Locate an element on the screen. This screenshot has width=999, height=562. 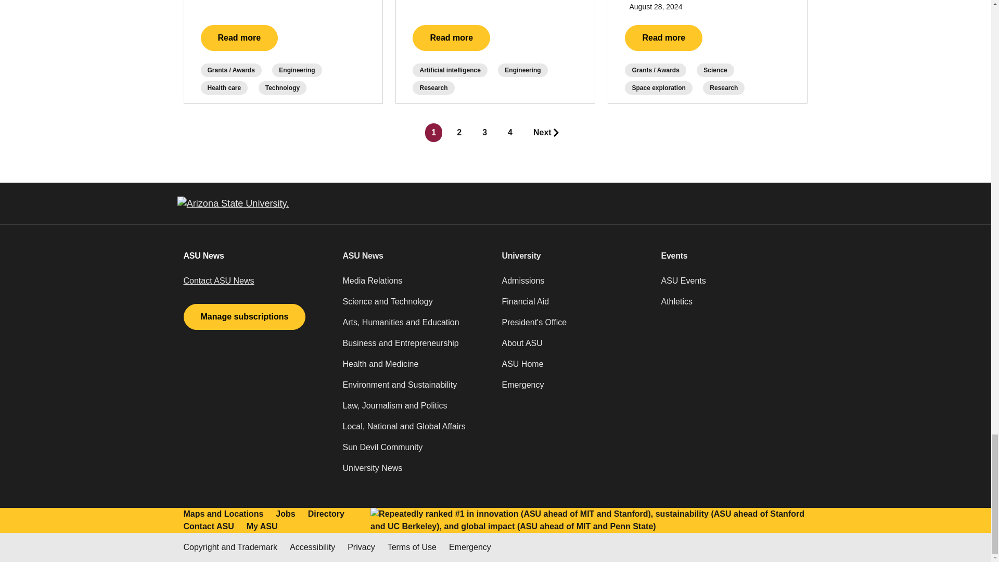
Current page is located at coordinates (434, 132).